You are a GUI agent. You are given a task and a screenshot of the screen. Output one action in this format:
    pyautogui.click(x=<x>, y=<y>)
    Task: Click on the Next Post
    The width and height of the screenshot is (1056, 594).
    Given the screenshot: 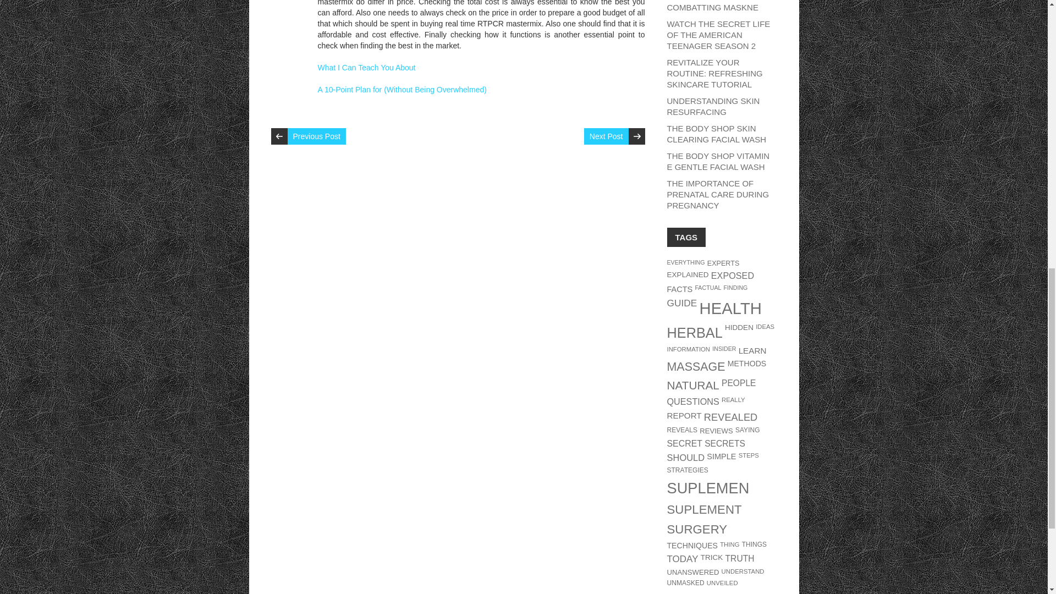 What is the action you would take?
    pyautogui.click(x=606, y=136)
    